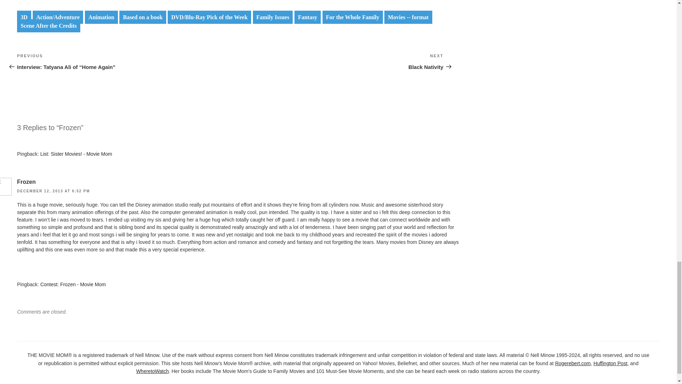 This screenshot has width=682, height=384. What do you see at coordinates (53, 191) in the screenshot?
I see `DECEMBER 12, 2013 AT 6:52 PM` at bounding box center [53, 191].